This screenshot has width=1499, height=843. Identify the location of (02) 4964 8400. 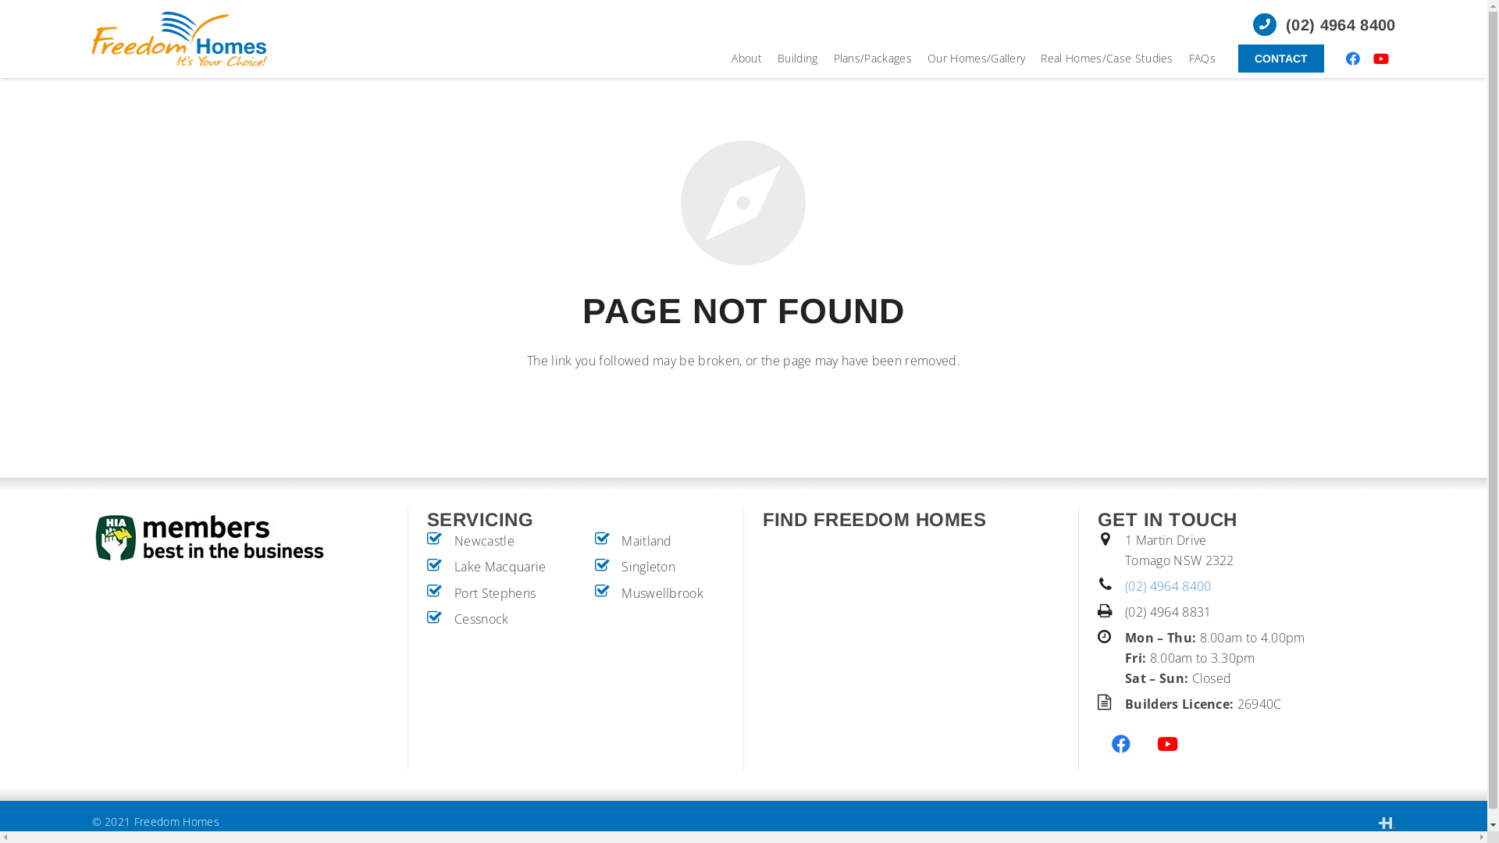
(1324, 25).